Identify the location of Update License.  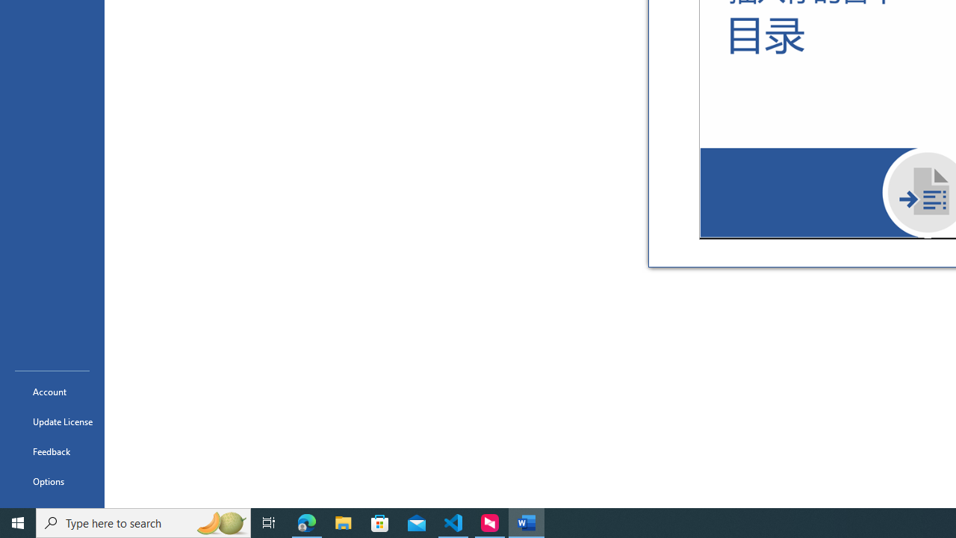
(52, 421).